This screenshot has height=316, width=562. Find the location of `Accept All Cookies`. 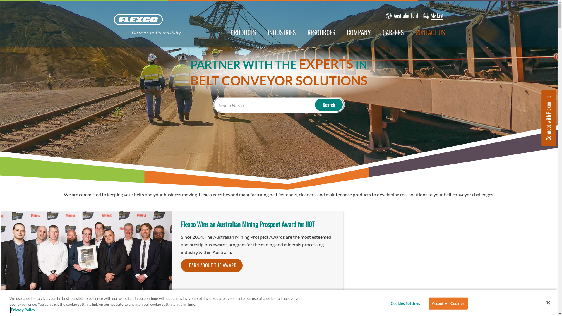

Accept All Cookies is located at coordinates (448, 303).